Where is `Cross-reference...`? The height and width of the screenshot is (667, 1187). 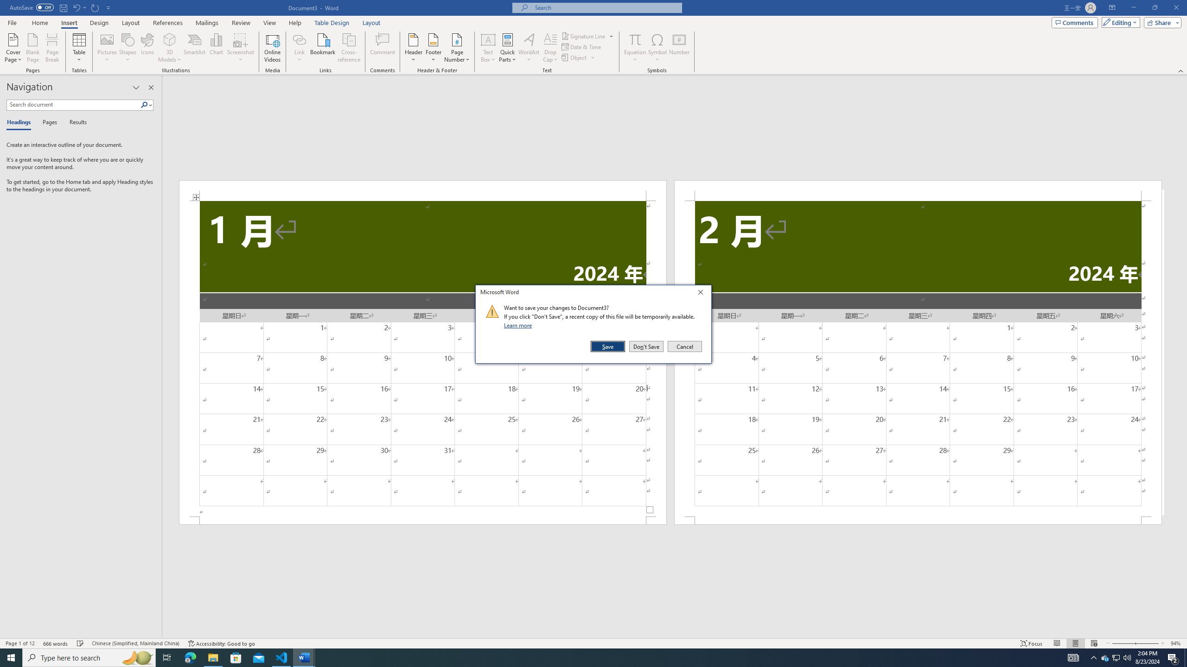 Cross-reference... is located at coordinates (350, 48).